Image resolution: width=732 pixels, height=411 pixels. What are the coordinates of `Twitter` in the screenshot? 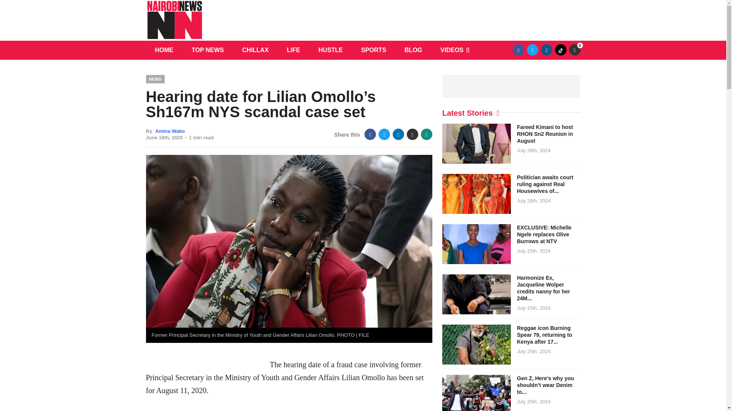 It's located at (532, 49).